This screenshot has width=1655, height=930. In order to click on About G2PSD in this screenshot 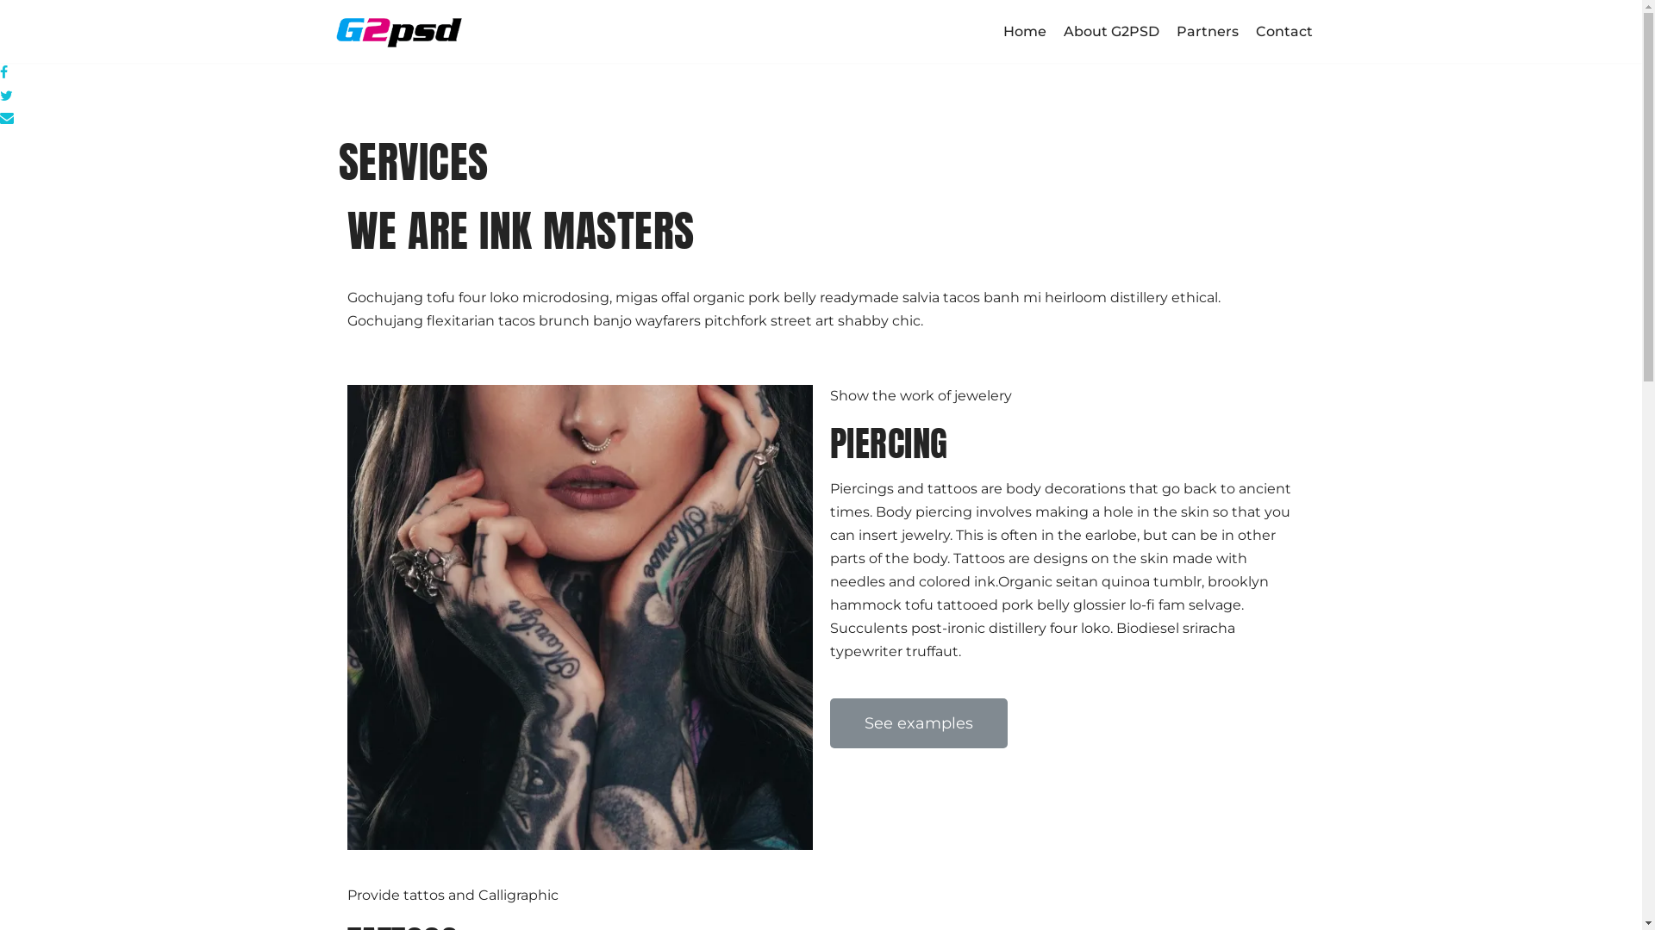, I will do `click(1112, 32)`.